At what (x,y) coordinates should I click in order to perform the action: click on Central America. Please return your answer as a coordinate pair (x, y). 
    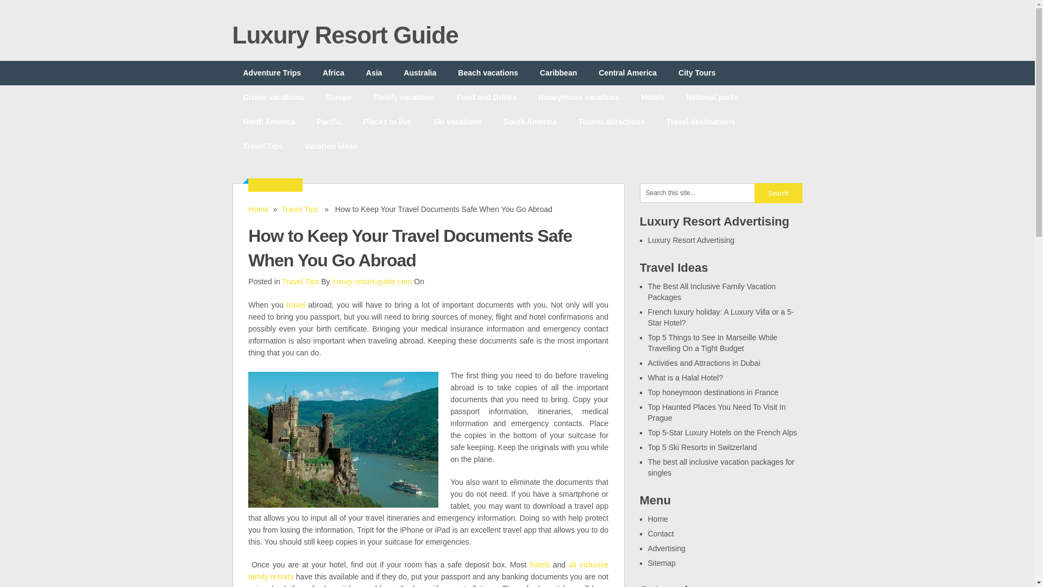
    Looking at the image, I should click on (627, 73).